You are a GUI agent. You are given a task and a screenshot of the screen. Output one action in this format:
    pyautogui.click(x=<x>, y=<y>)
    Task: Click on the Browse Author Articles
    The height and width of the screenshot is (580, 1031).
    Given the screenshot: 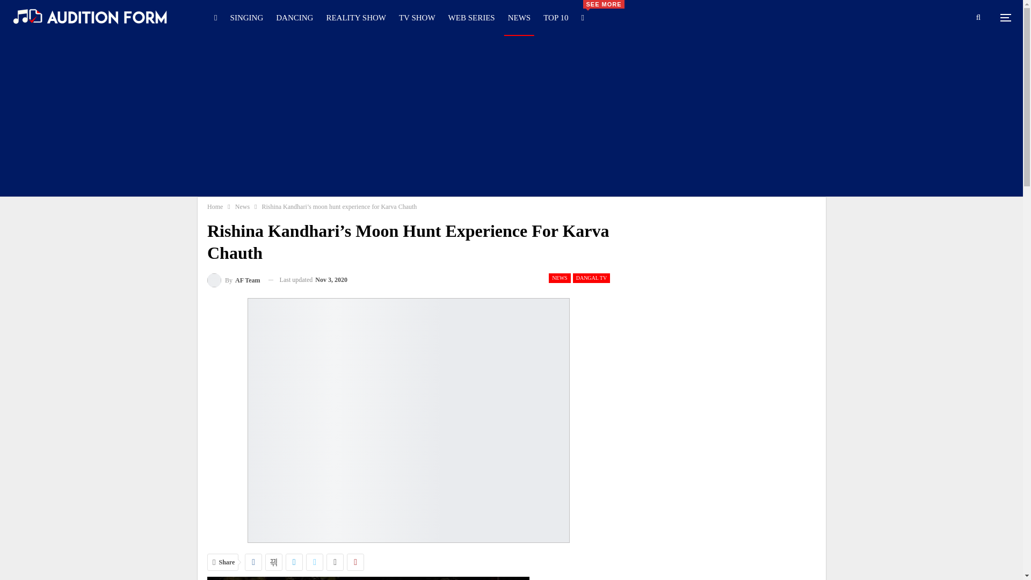 What is the action you would take?
    pyautogui.click(x=234, y=279)
    